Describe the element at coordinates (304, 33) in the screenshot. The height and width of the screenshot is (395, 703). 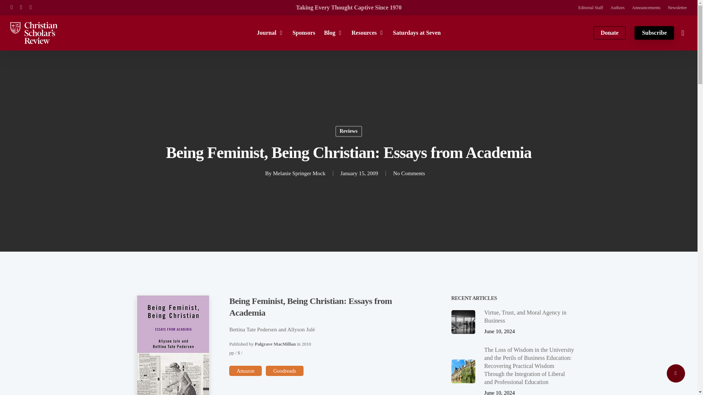
I see `Sponsors` at that location.